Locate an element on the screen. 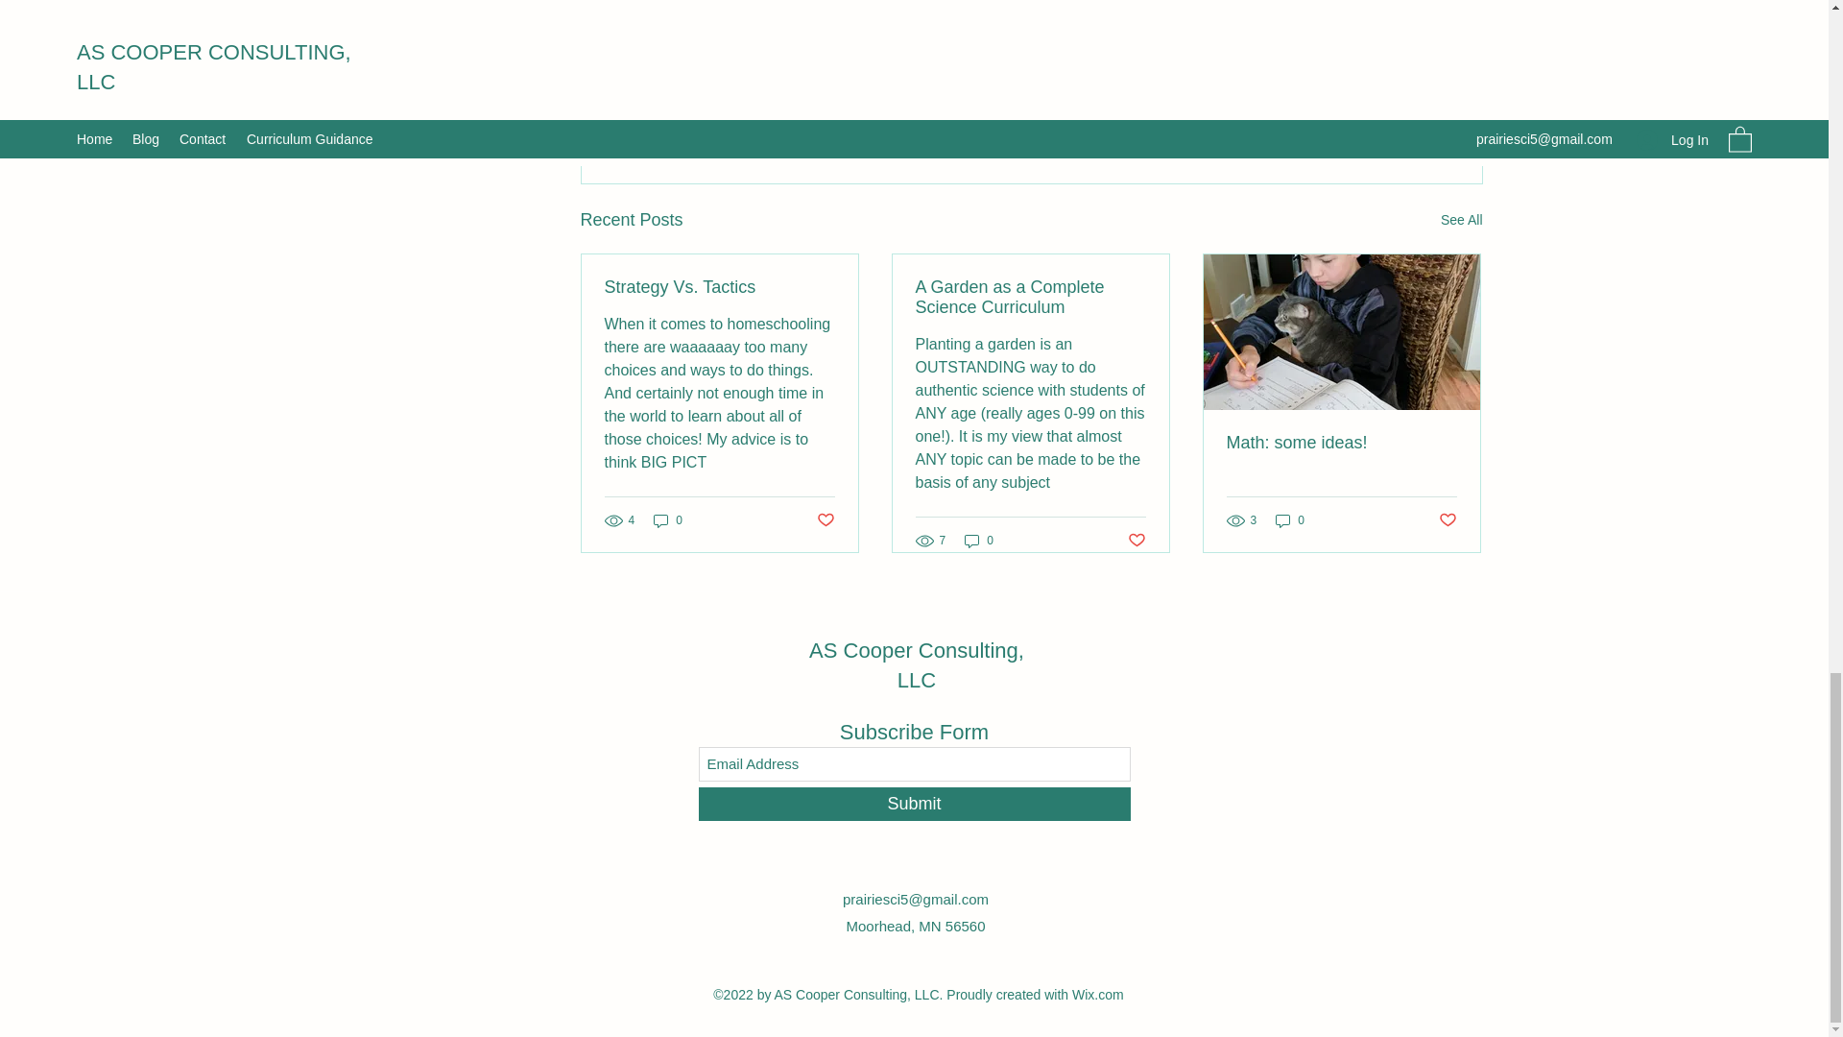 The width and height of the screenshot is (1843, 1037). Submit is located at coordinates (1372, 115).